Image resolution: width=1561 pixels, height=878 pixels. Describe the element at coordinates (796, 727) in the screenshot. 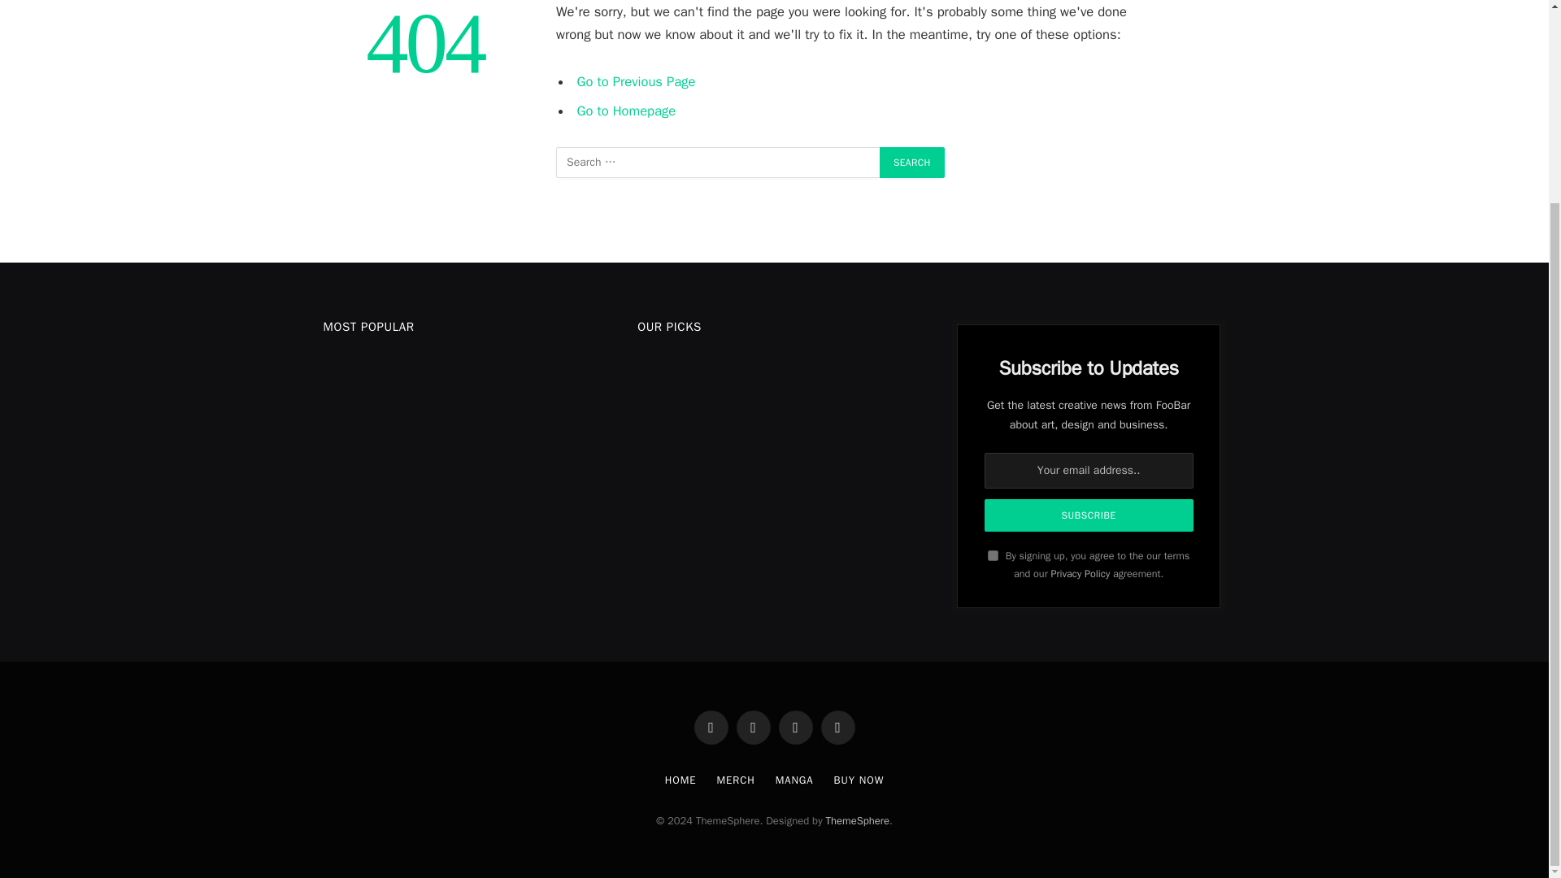

I see `Instagram` at that location.